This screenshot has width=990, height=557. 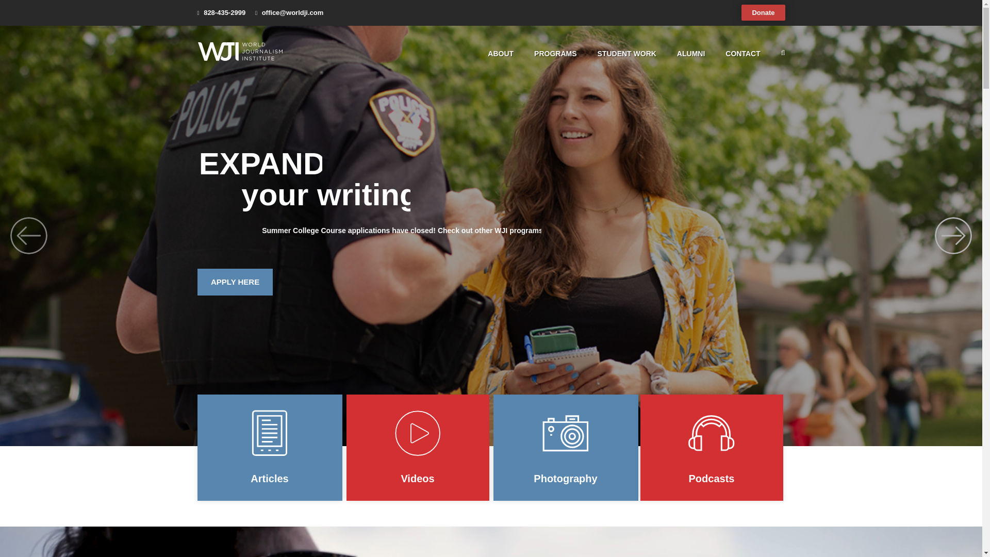 What do you see at coordinates (742, 54) in the screenshot?
I see `CONTACT` at bounding box center [742, 54].